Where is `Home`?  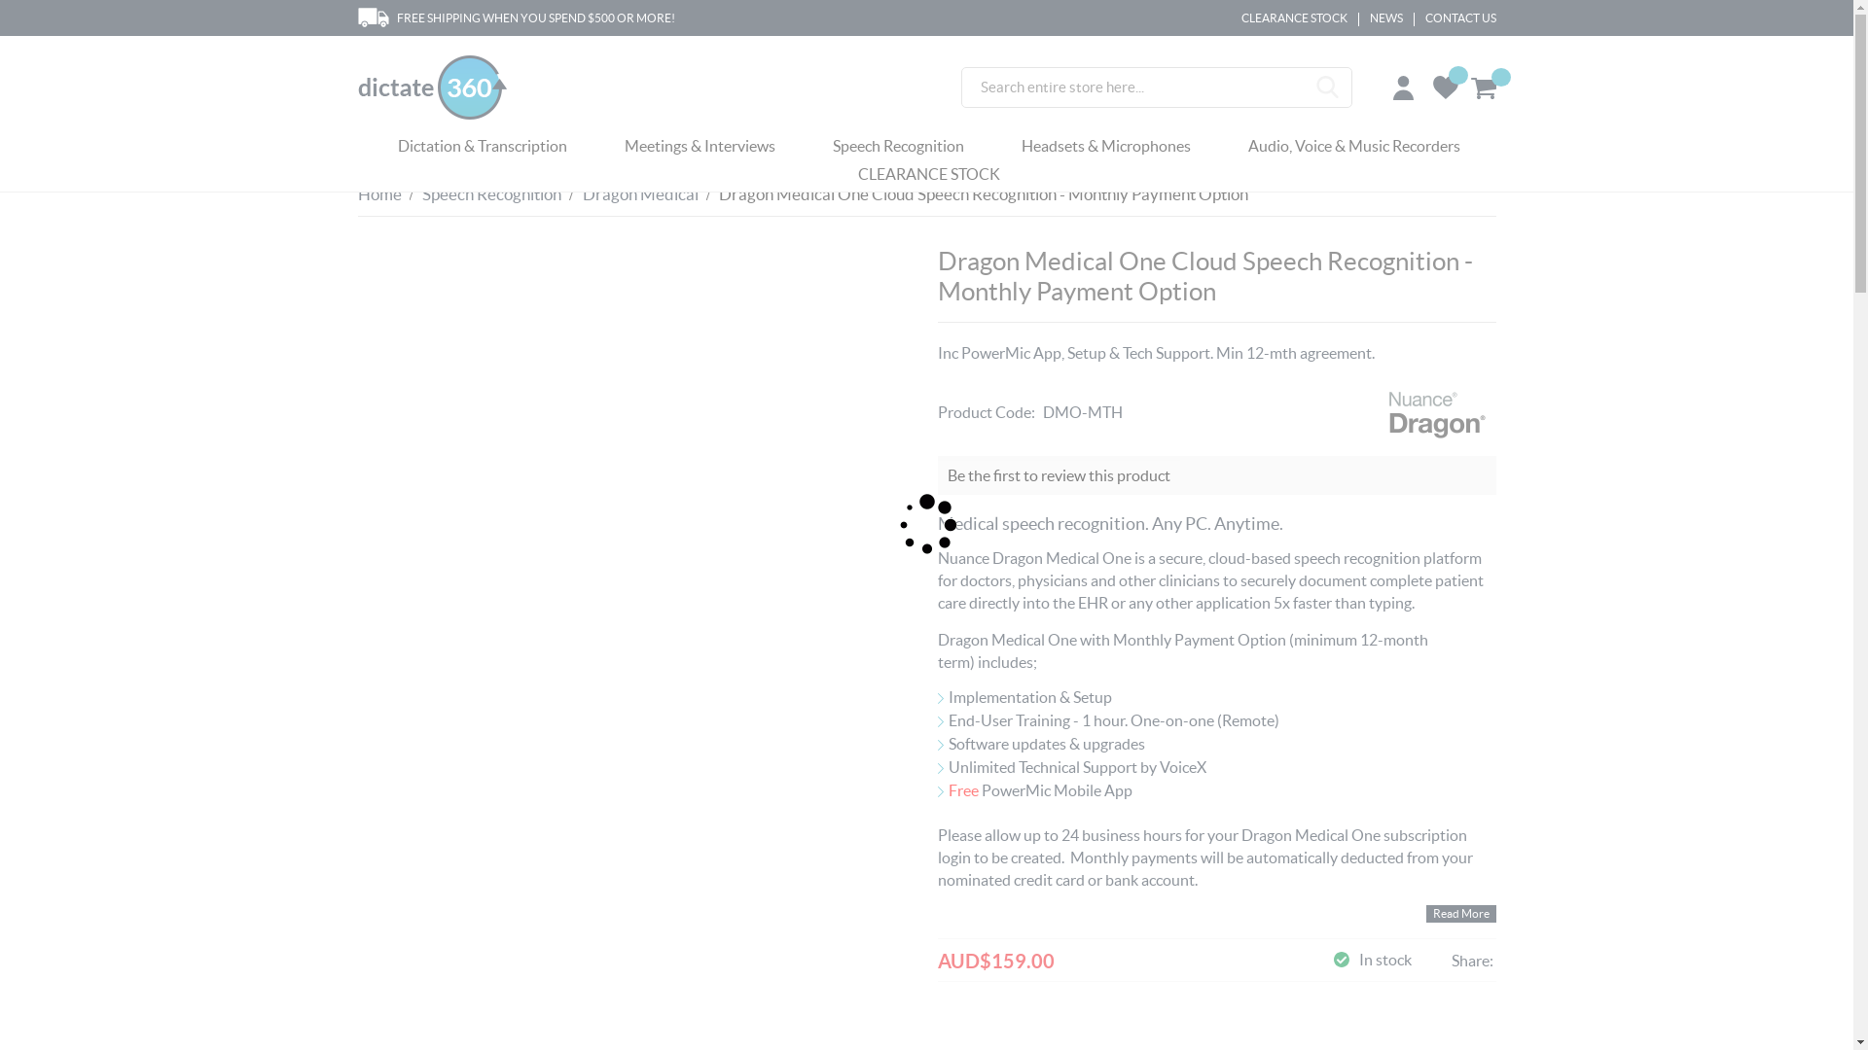 Home is located at coordinates (379, 194).